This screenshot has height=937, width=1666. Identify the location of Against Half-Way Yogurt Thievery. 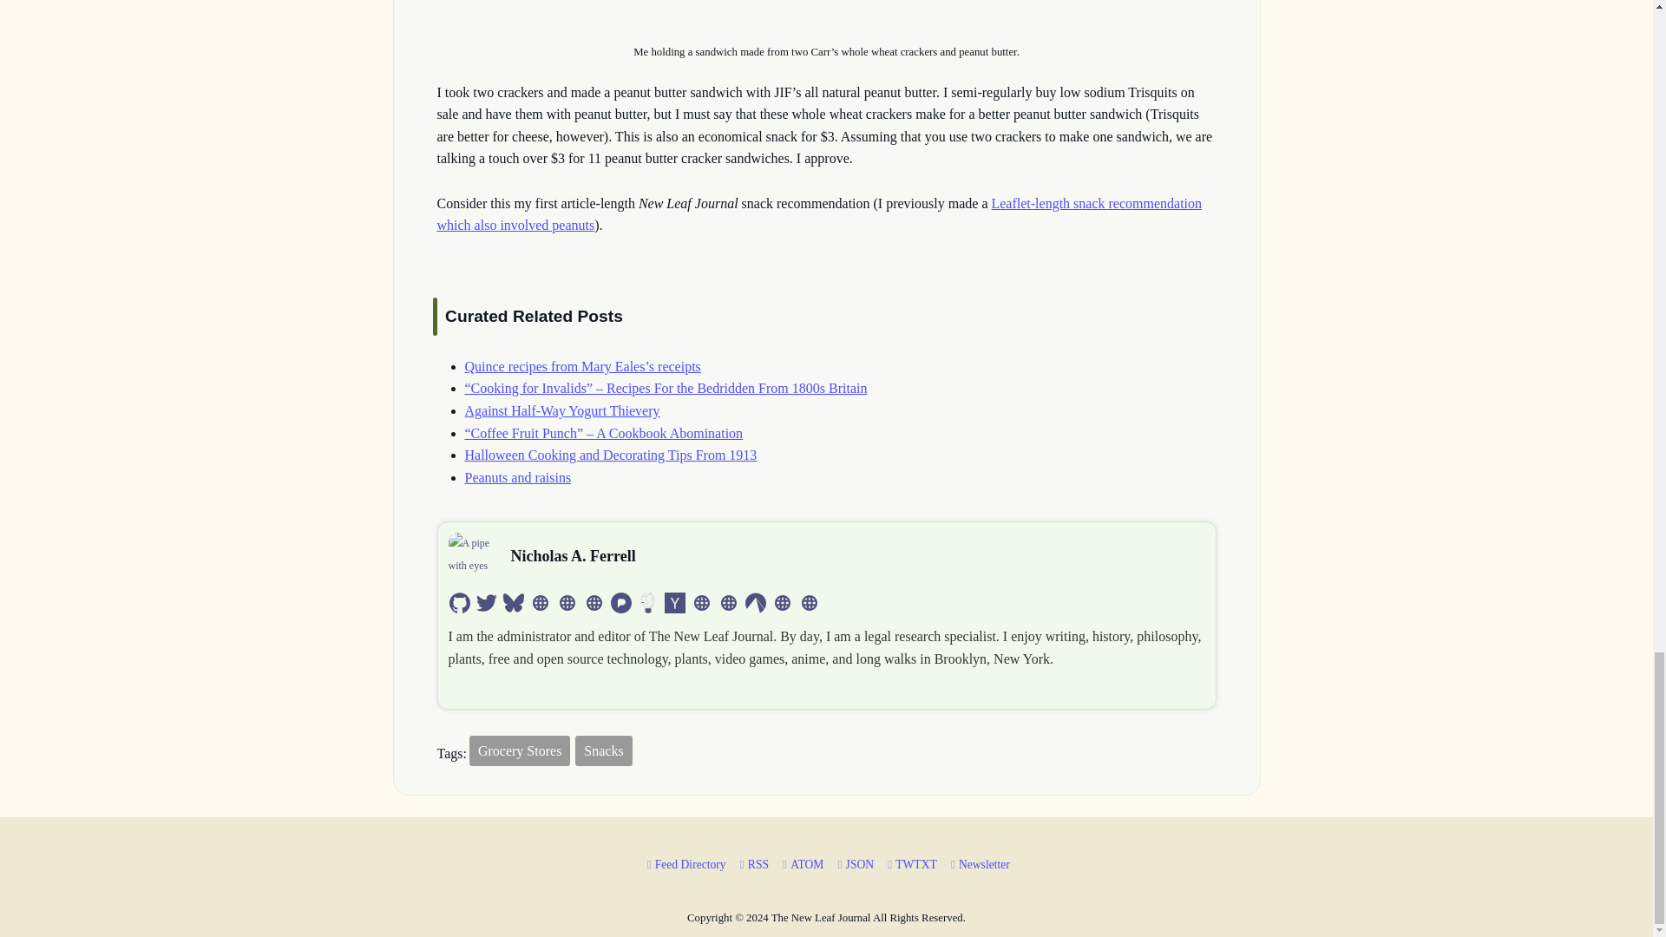
(562, 410).